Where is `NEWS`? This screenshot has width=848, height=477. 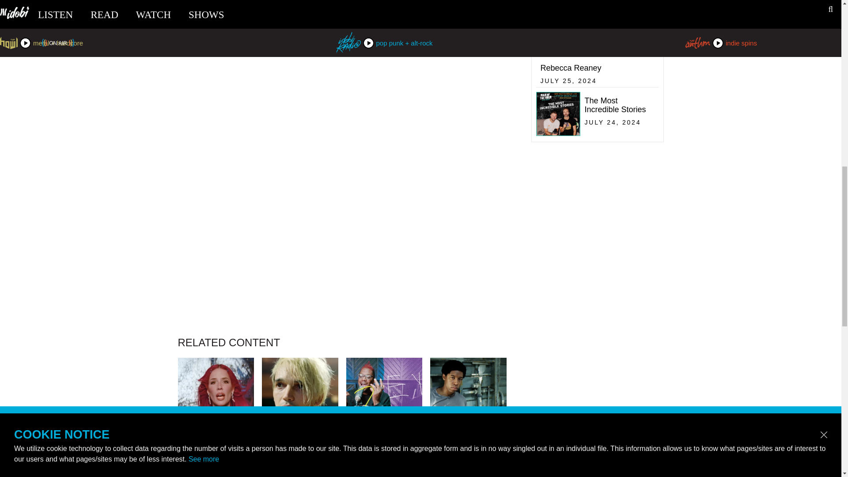
NEWS is located at coordinates (300, 458).